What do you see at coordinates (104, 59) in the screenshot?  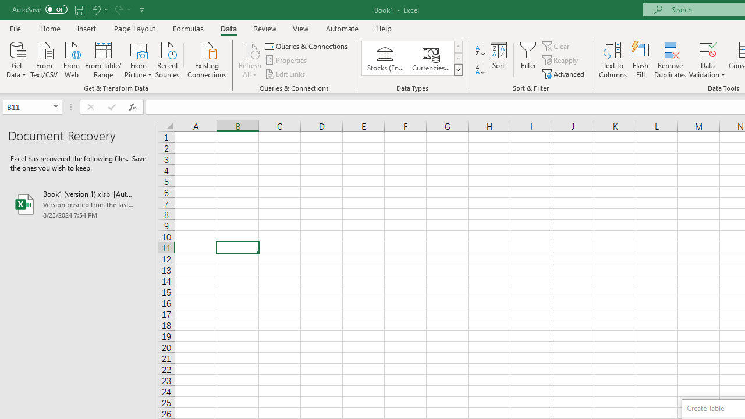 I see `From Table/Range` at bounding box center [104, 59].